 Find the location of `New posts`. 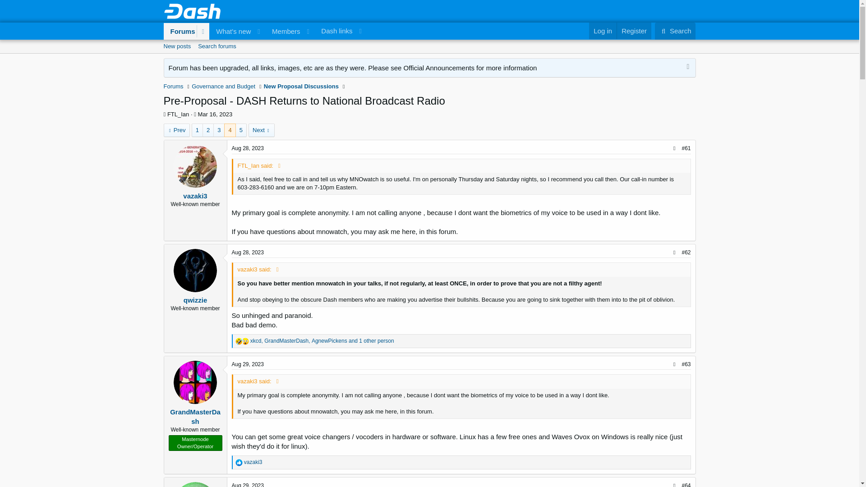

New posts is located at coordinates (248, 364).